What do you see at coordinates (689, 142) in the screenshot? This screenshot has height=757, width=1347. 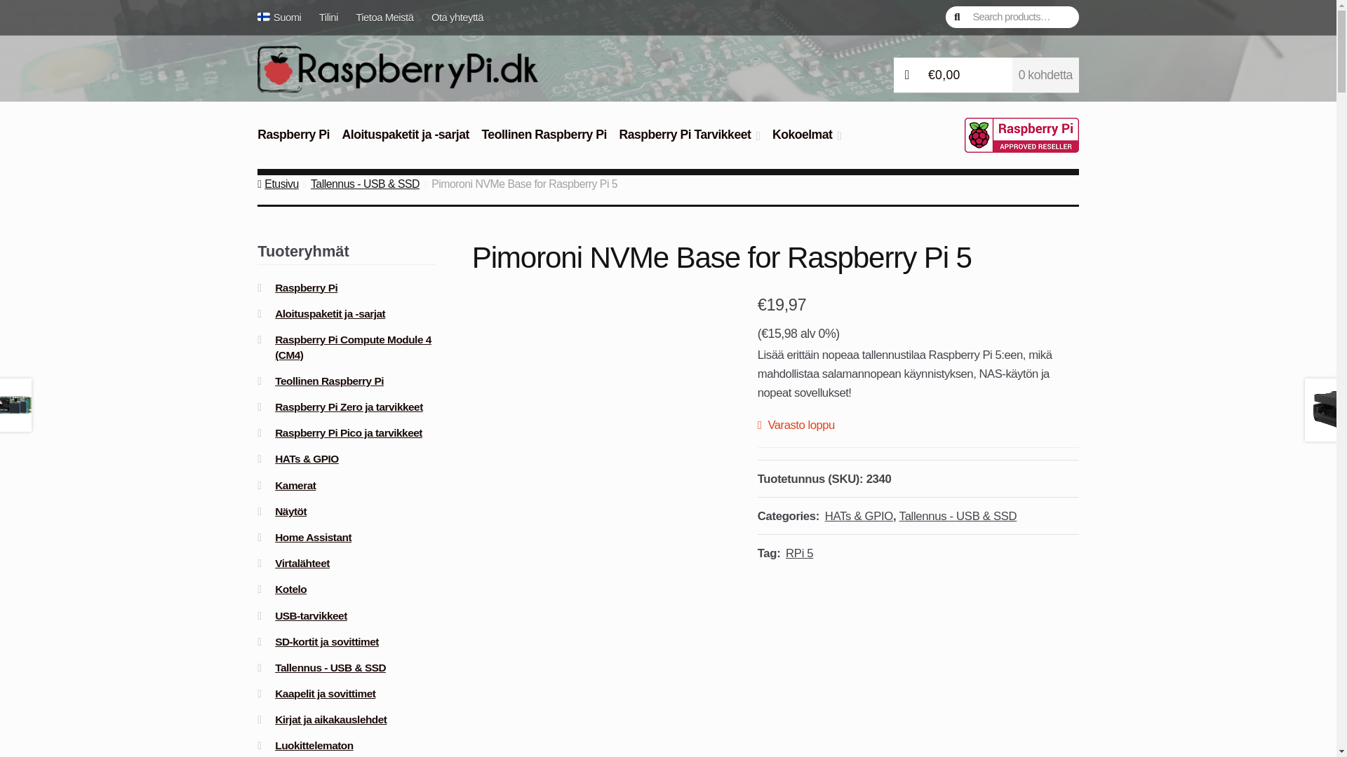 I see `Raspberry Pi Tarvikkeet` at bounding box center [689, 142].